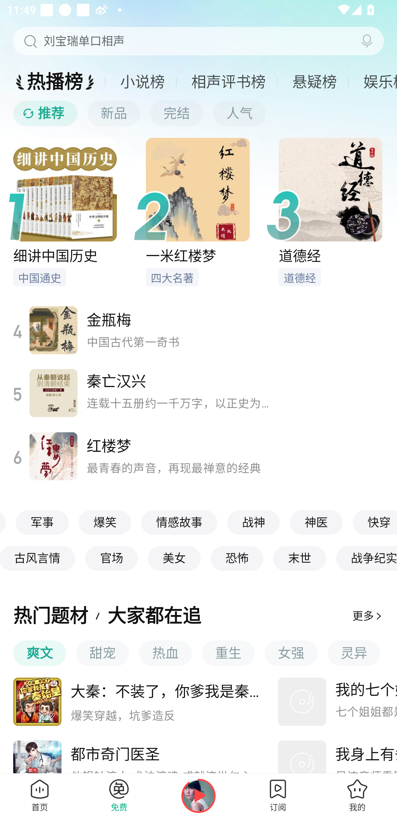  I want to click on 悬疑榜, so click(315, 82).